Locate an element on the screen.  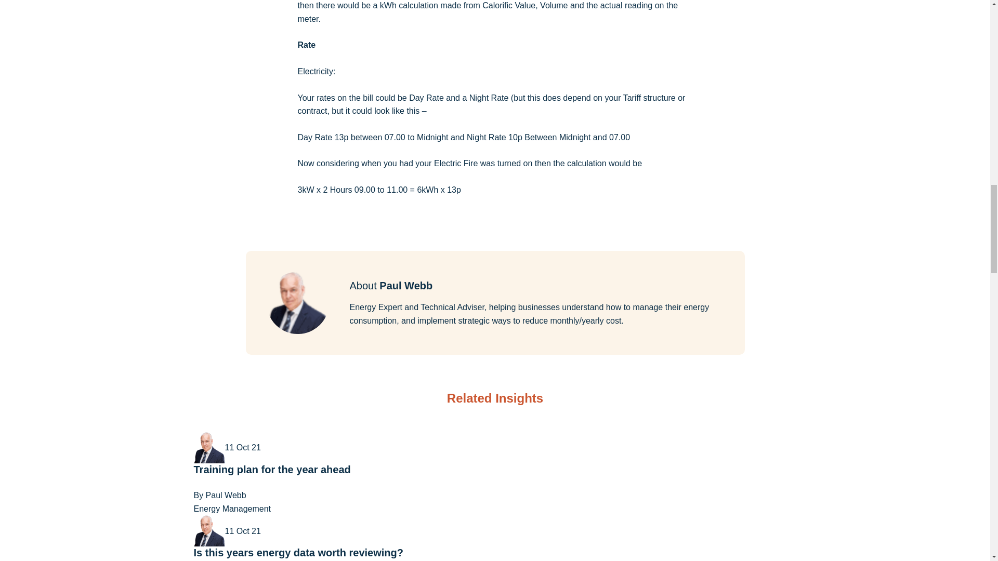
Training plan for the year ahead is located at coordinates (271, 470).